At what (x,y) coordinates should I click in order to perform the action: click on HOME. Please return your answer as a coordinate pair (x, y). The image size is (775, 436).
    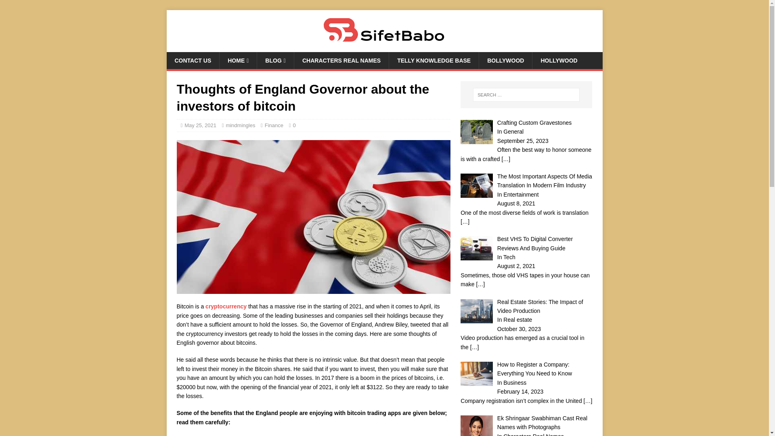
    Looking at the image, I should click on (238, 60).